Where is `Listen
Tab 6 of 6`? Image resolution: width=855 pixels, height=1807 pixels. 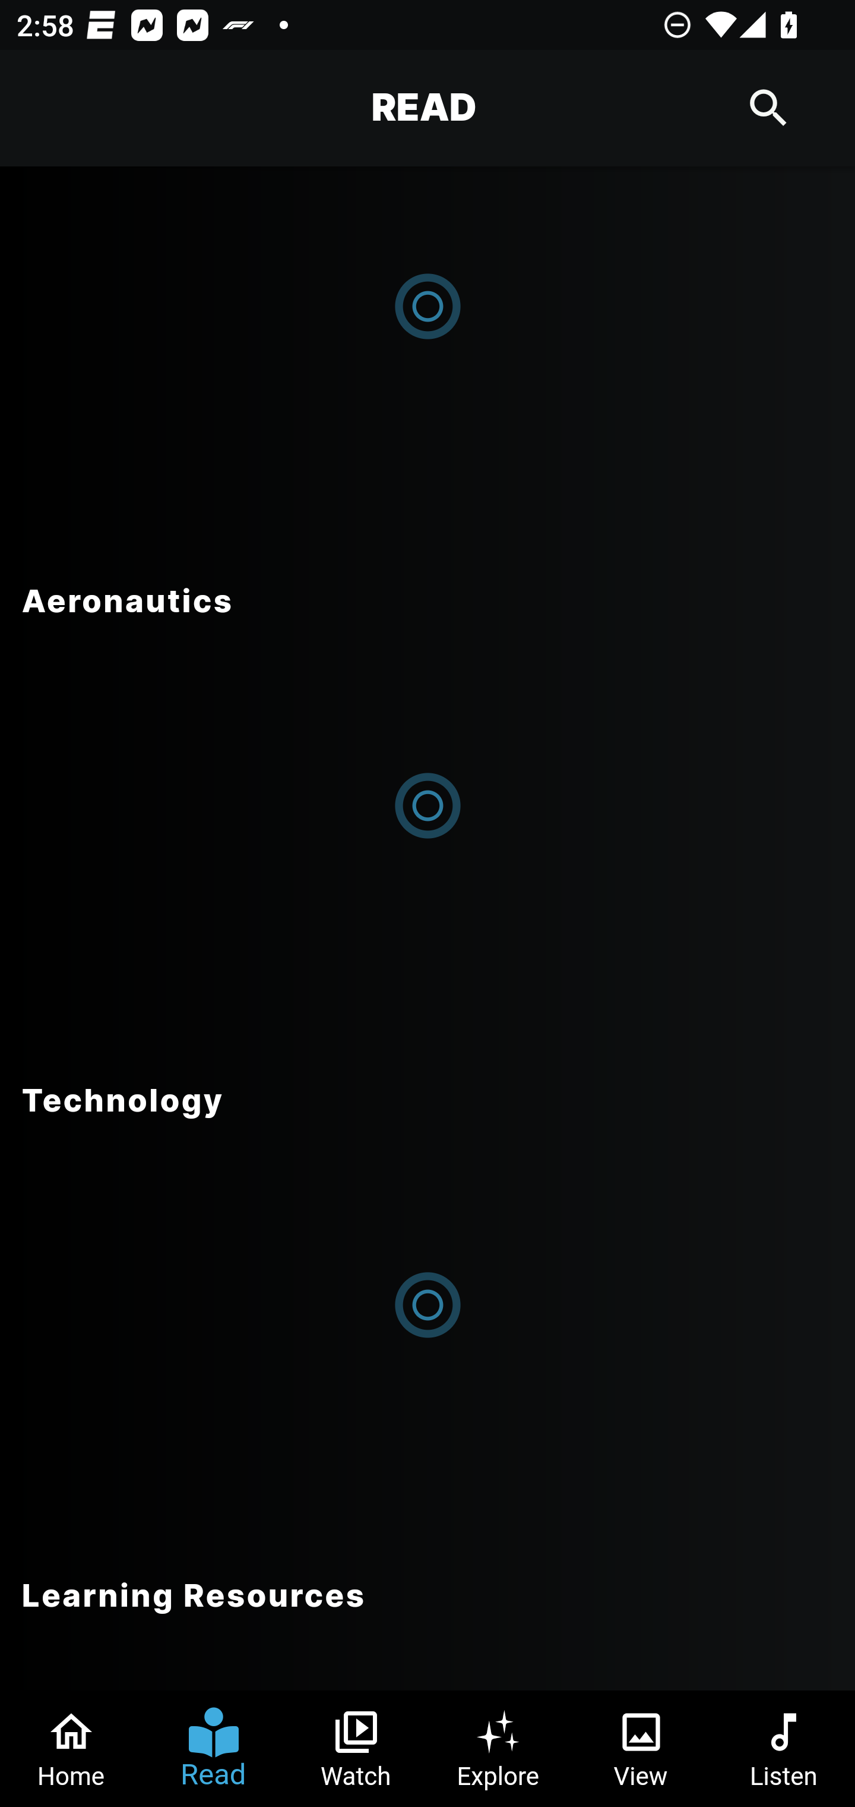
Listen
Tab 6 of 6 is located at coordinates (784, 1749).